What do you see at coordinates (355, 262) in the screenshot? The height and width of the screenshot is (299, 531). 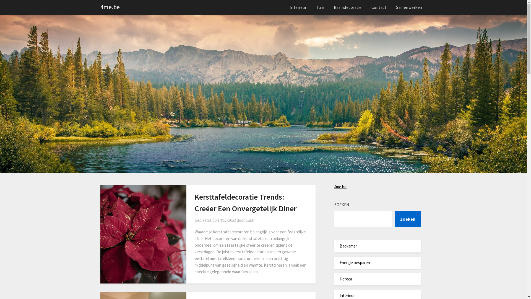 I see `Energie besparen` at bounding box center [355, 262].